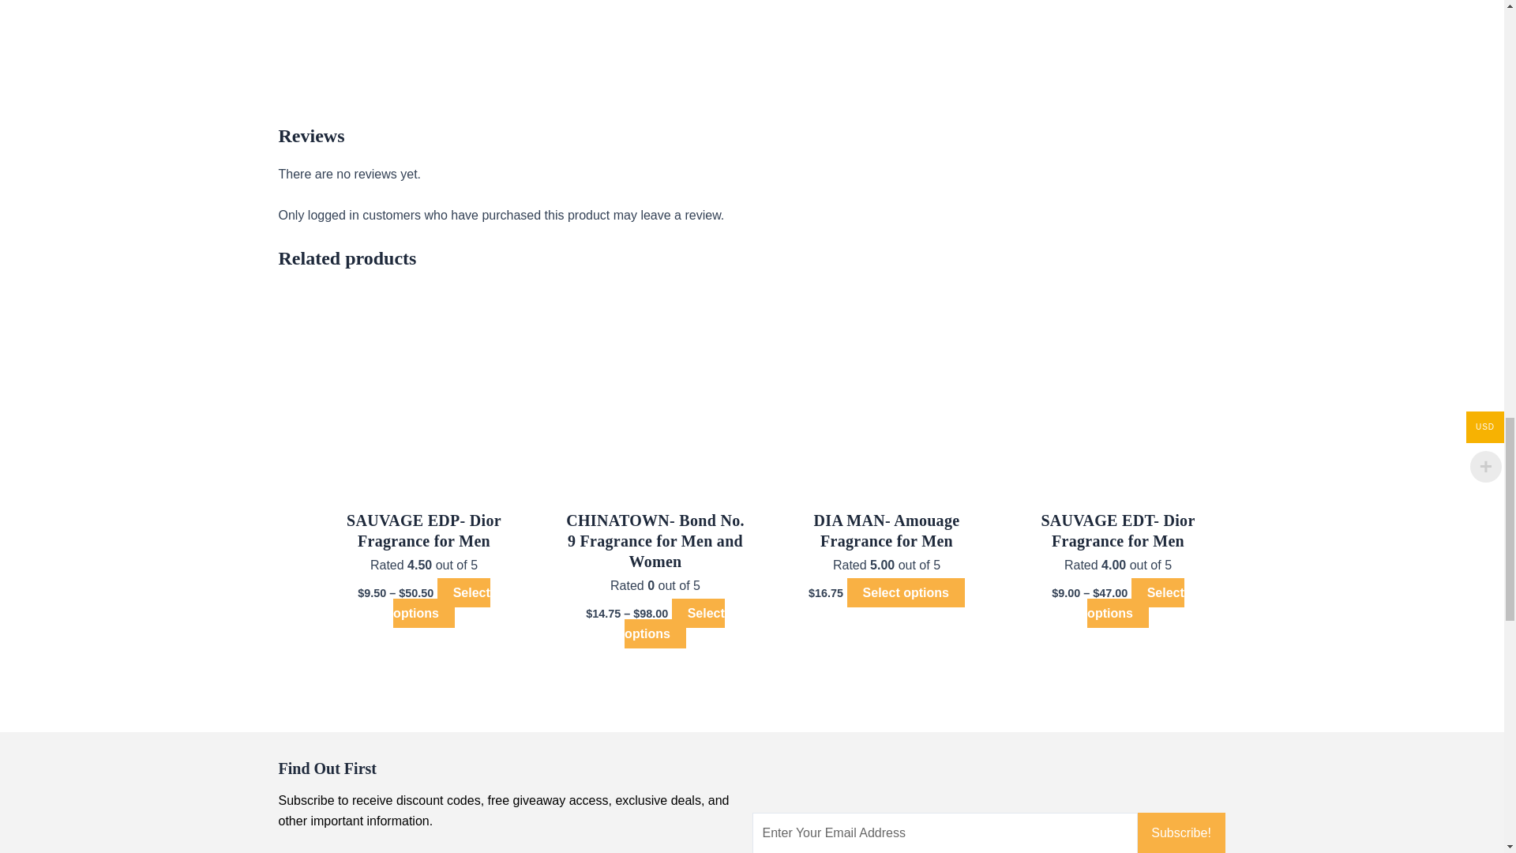  I want to click on MEMO, so click(396, 71).